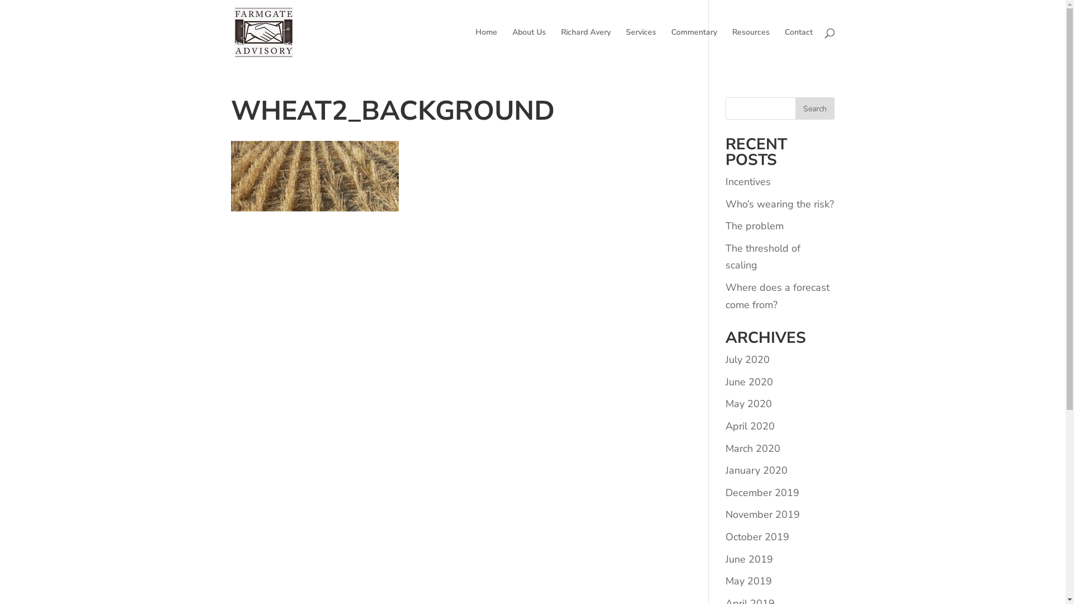  Describe the element at coordinates (763, 257) in the screenshot. I see `The threshold of scaling` at that location.